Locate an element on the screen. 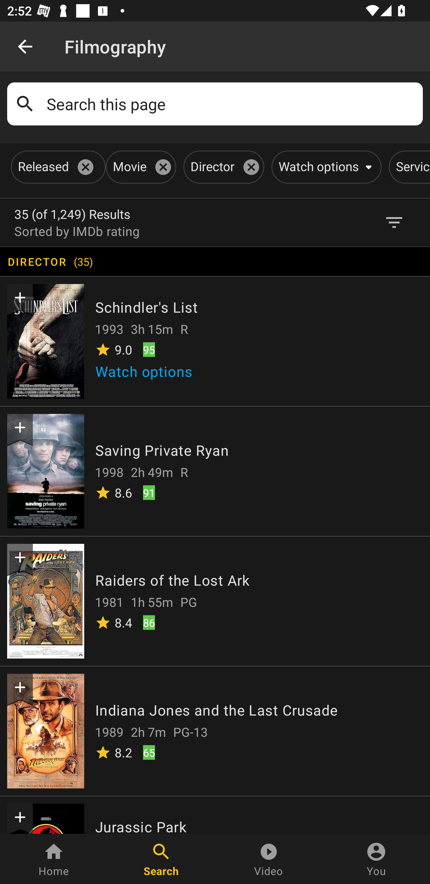 Image resolution: width=430 pixels, height=884 pixels. Movie is located at coordinates (139, 167).